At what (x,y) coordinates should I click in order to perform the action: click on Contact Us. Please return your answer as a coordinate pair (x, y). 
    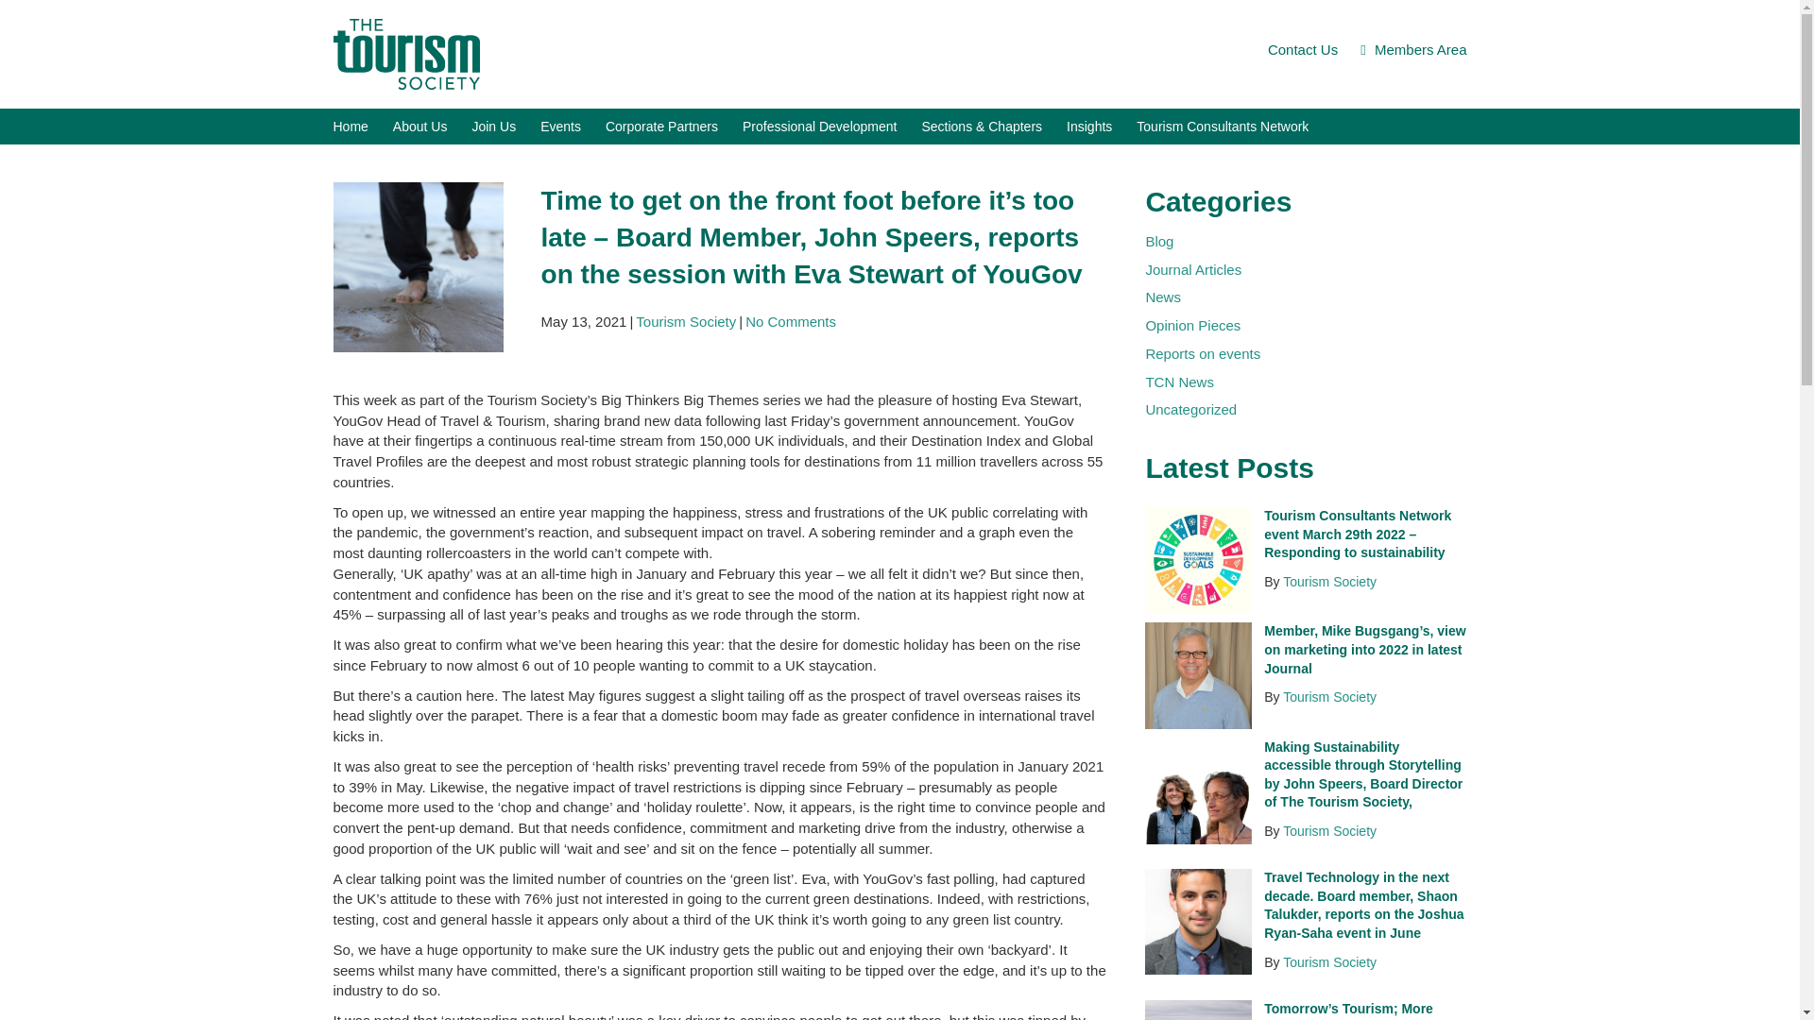
    Looking at the image, I should click on (1312, 49).